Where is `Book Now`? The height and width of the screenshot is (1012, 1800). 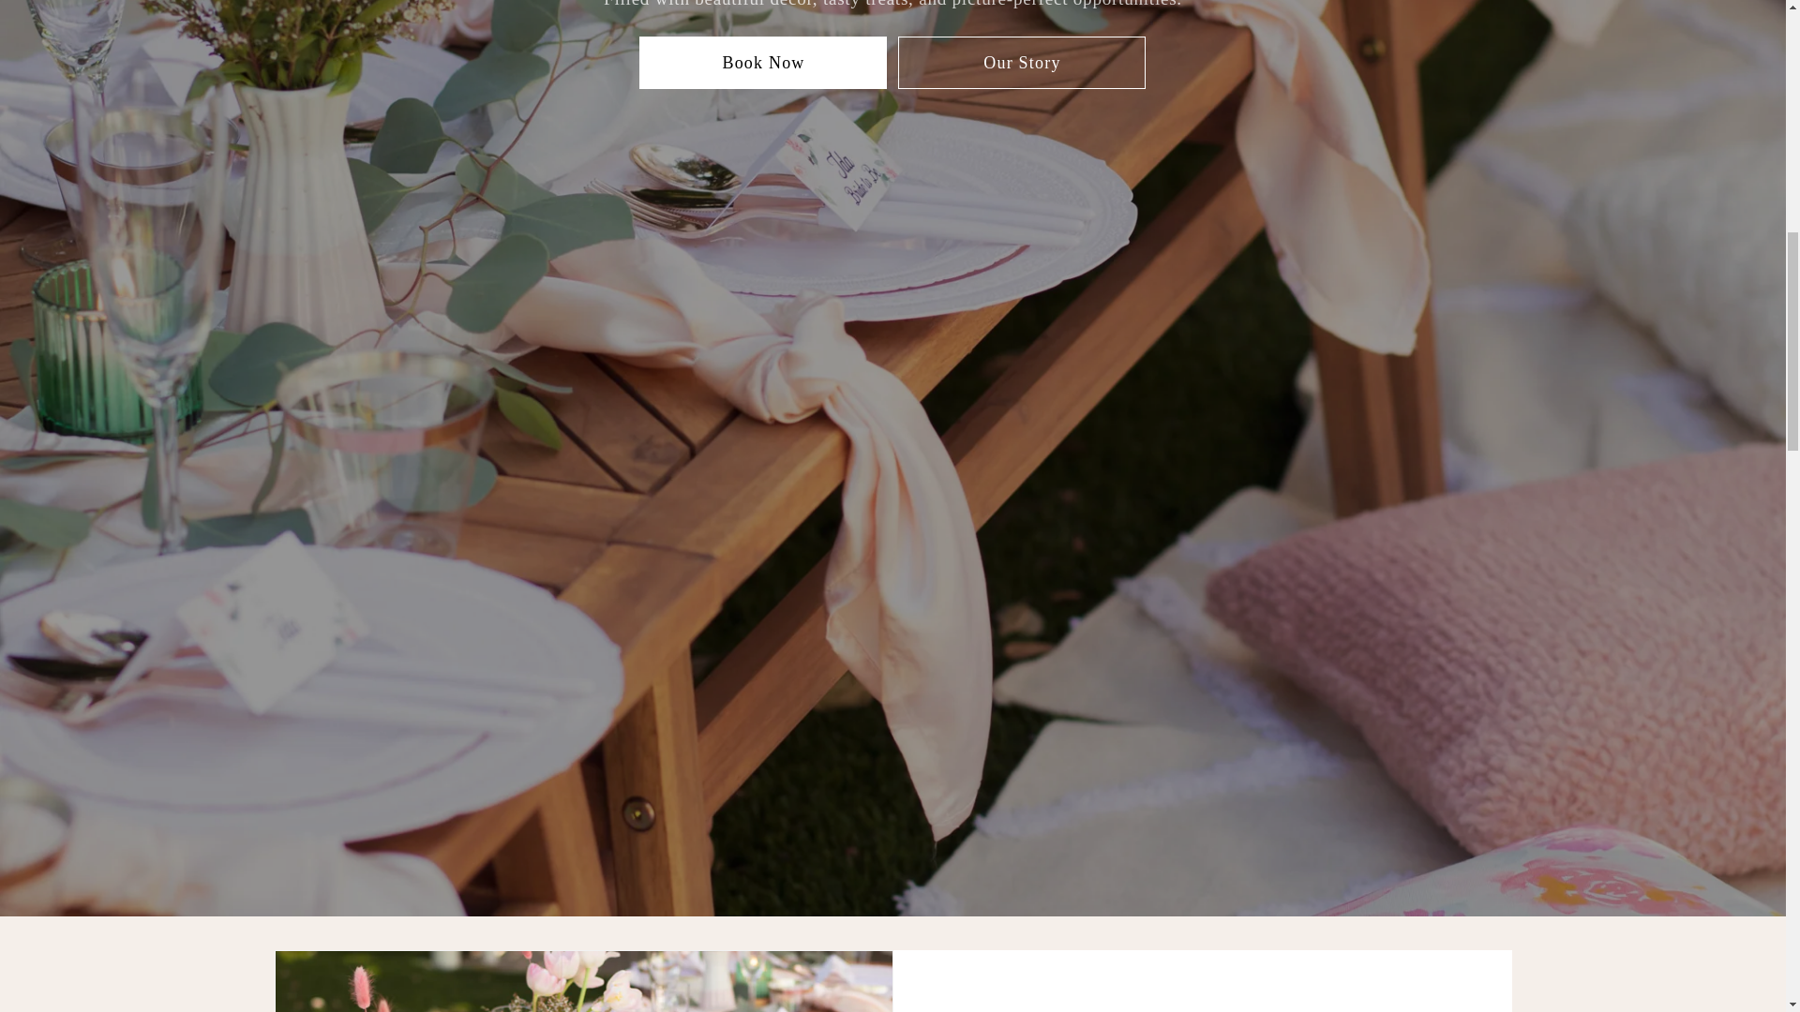 Book Now is located at coordinates (763, 62).